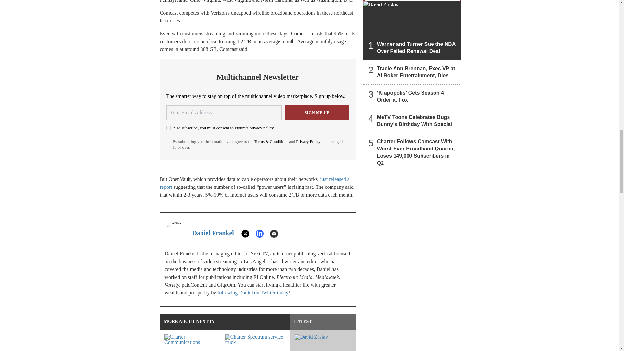  I want to click on Sign me up, so click(317, 113).